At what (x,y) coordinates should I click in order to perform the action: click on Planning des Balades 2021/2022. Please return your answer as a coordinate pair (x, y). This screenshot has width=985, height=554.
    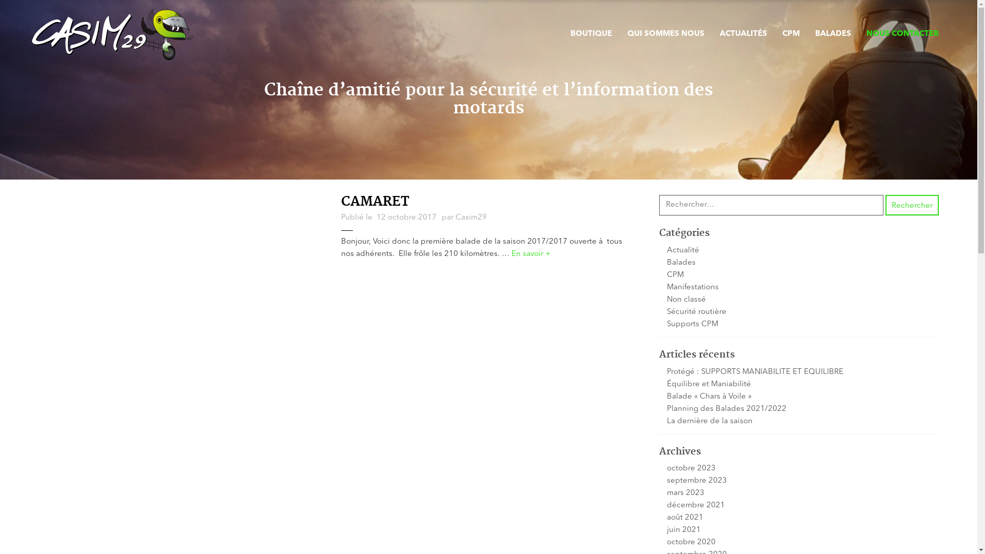
    Looking at the image, I should click on (726, 409).